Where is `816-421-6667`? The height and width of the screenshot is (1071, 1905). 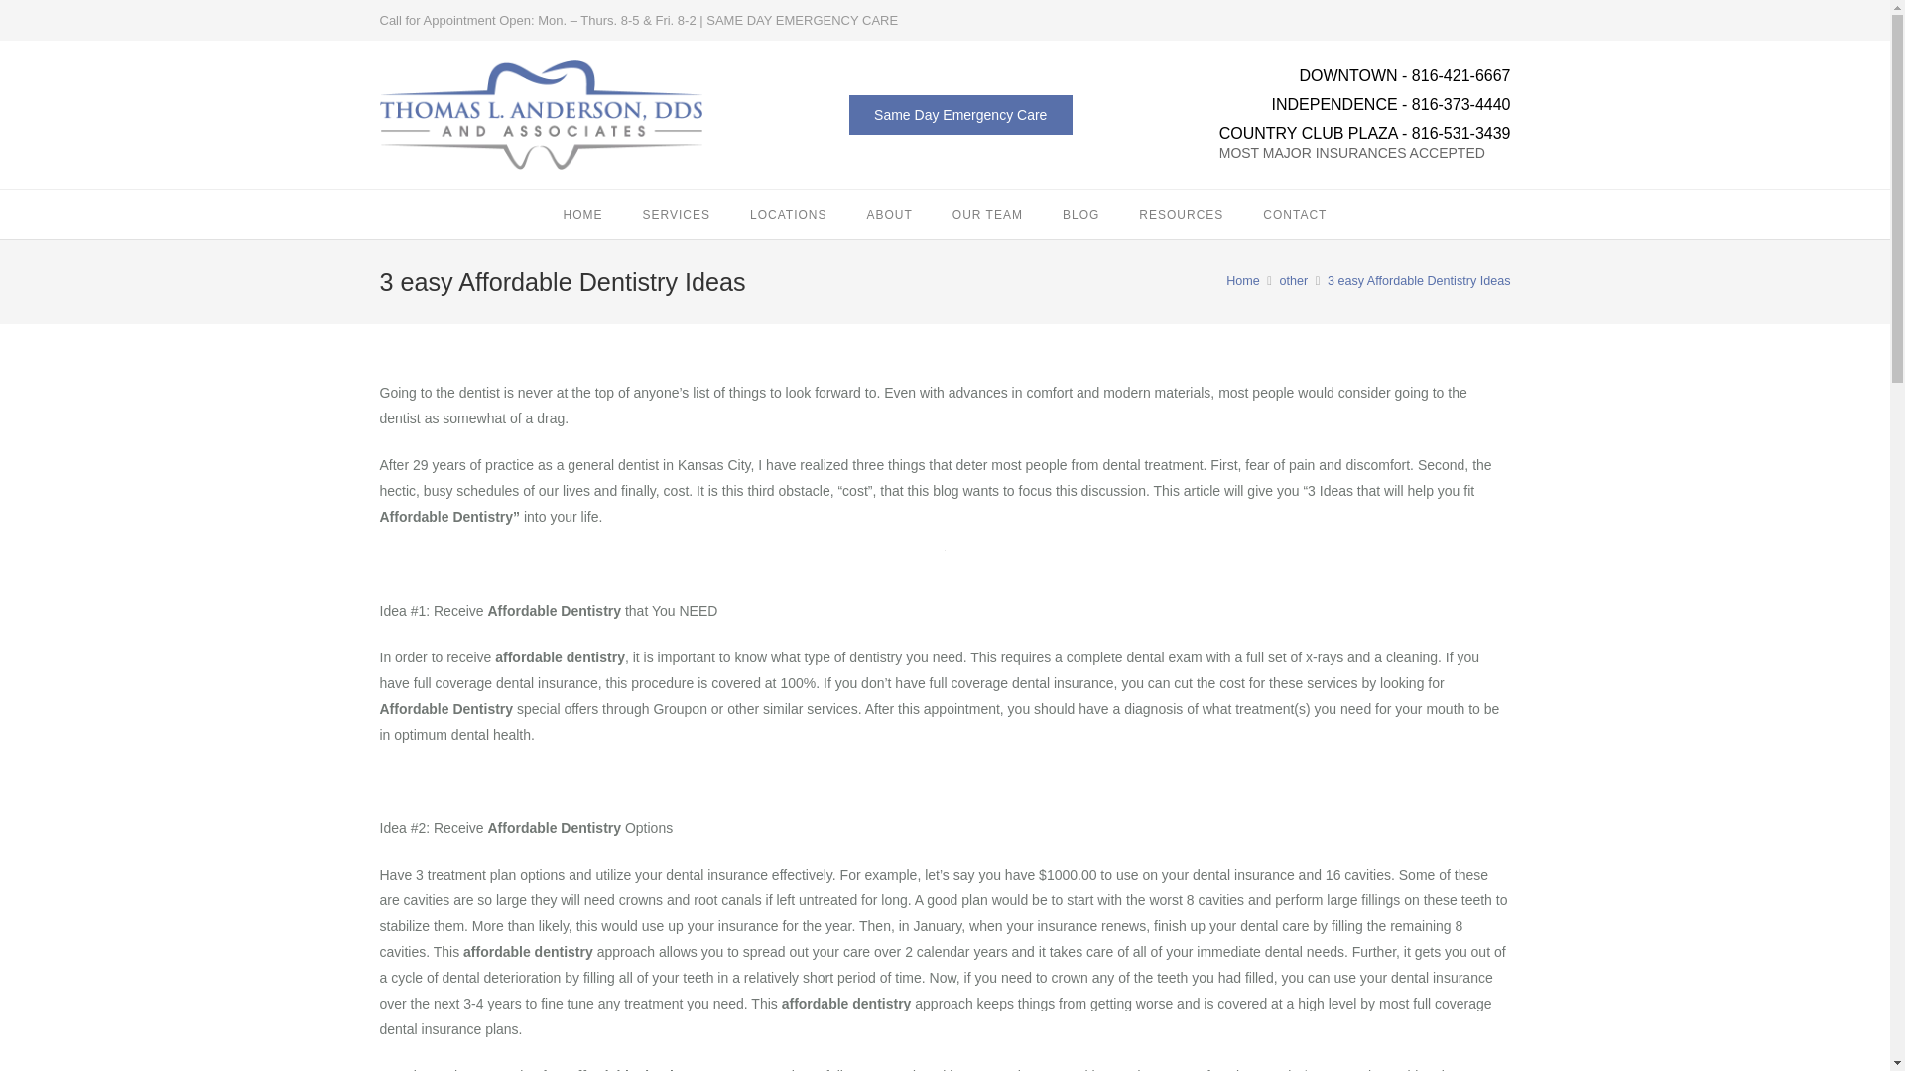
816-421-6667 is located at coordinates (1460, 75).